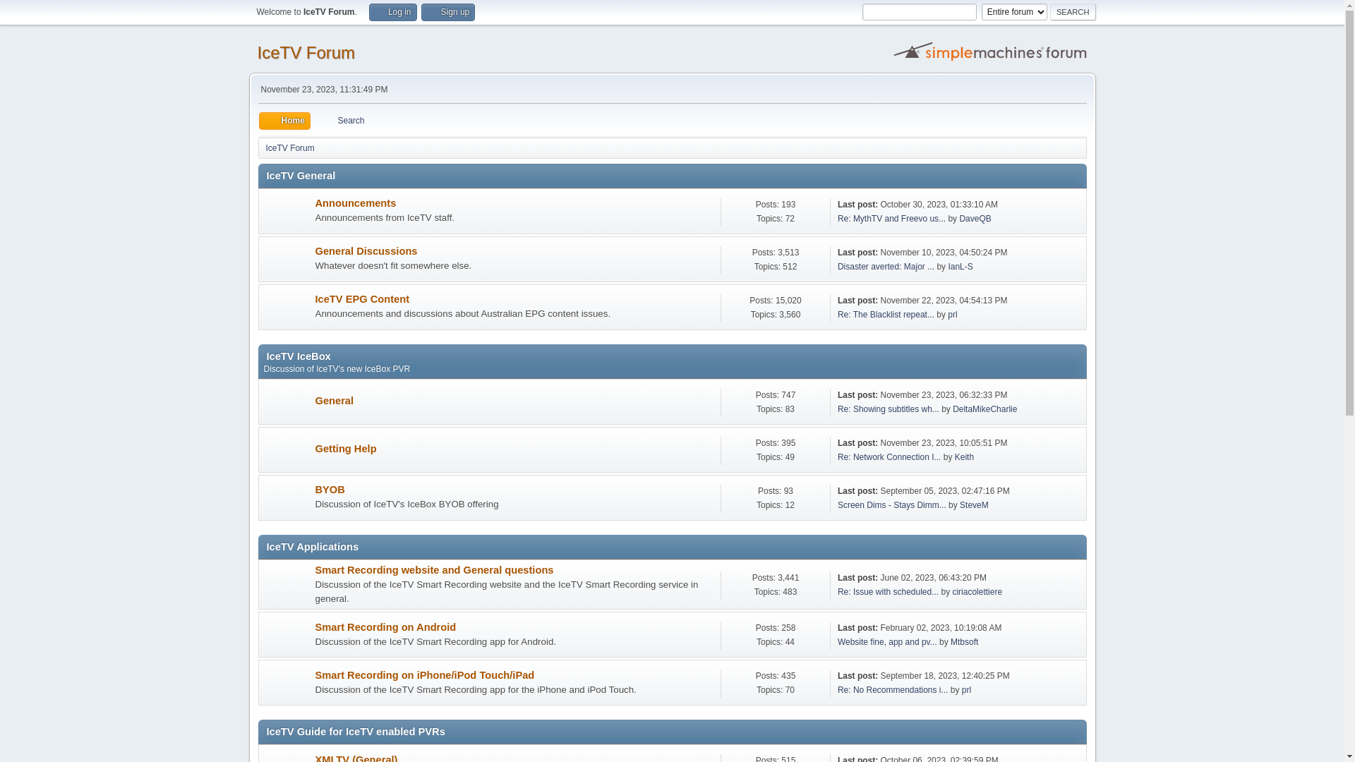 The width and height of the screenshot is (1355, 762). I want to click on IceTV EPG Content, so click(362, 299).